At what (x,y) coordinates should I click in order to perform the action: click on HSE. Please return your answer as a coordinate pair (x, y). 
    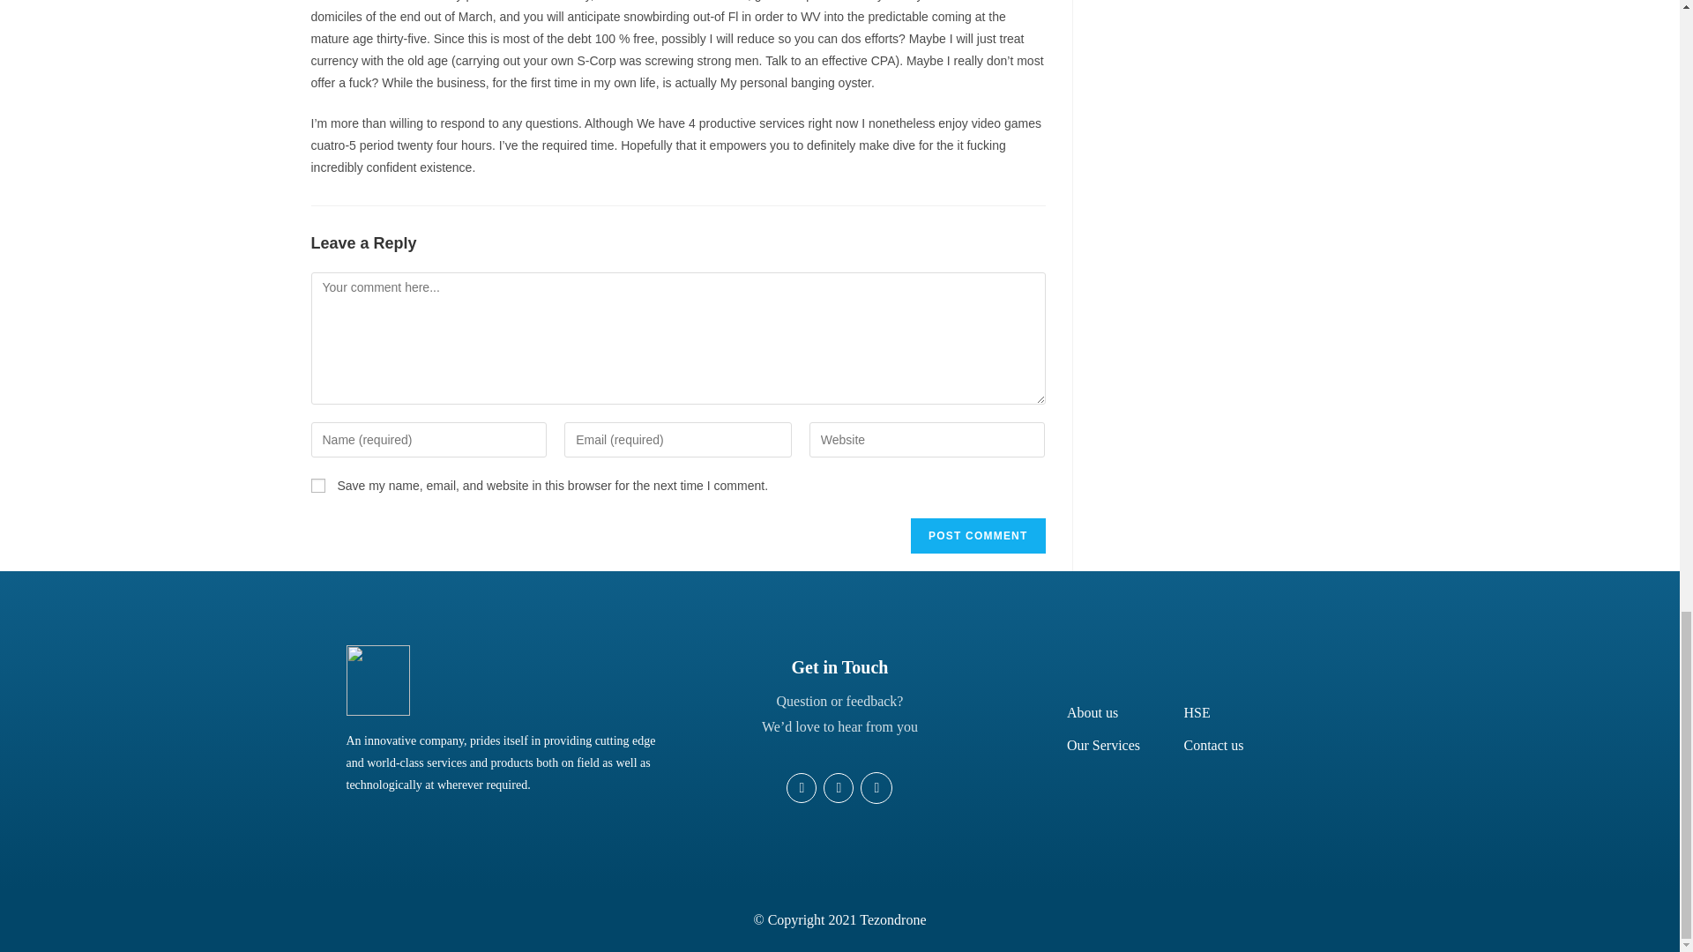
    Looking at the image, I should click on (1197, 712).